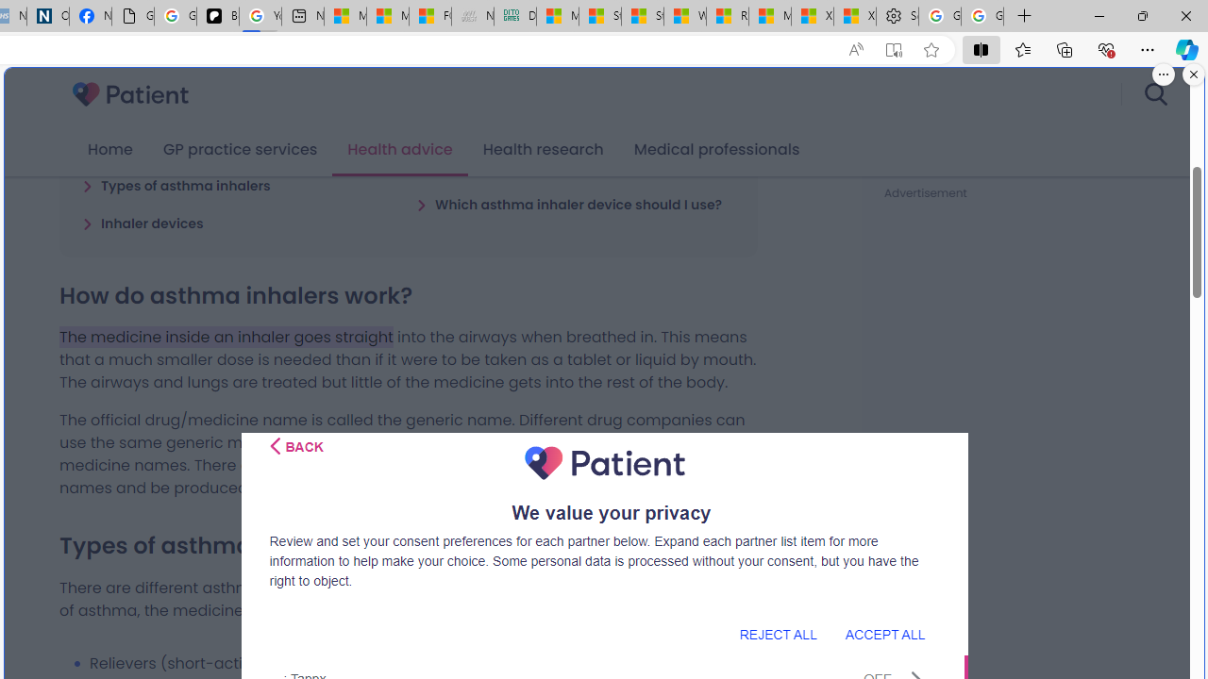 The image size is (1208, 679). Describe the element at coordinates (884, 634) in the screenshot. I see `ACCEPT ALL` at that location.